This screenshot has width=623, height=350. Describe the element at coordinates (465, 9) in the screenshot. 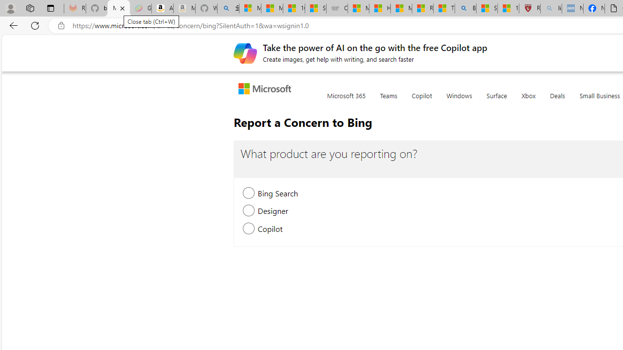

I see `Bing` at that location.